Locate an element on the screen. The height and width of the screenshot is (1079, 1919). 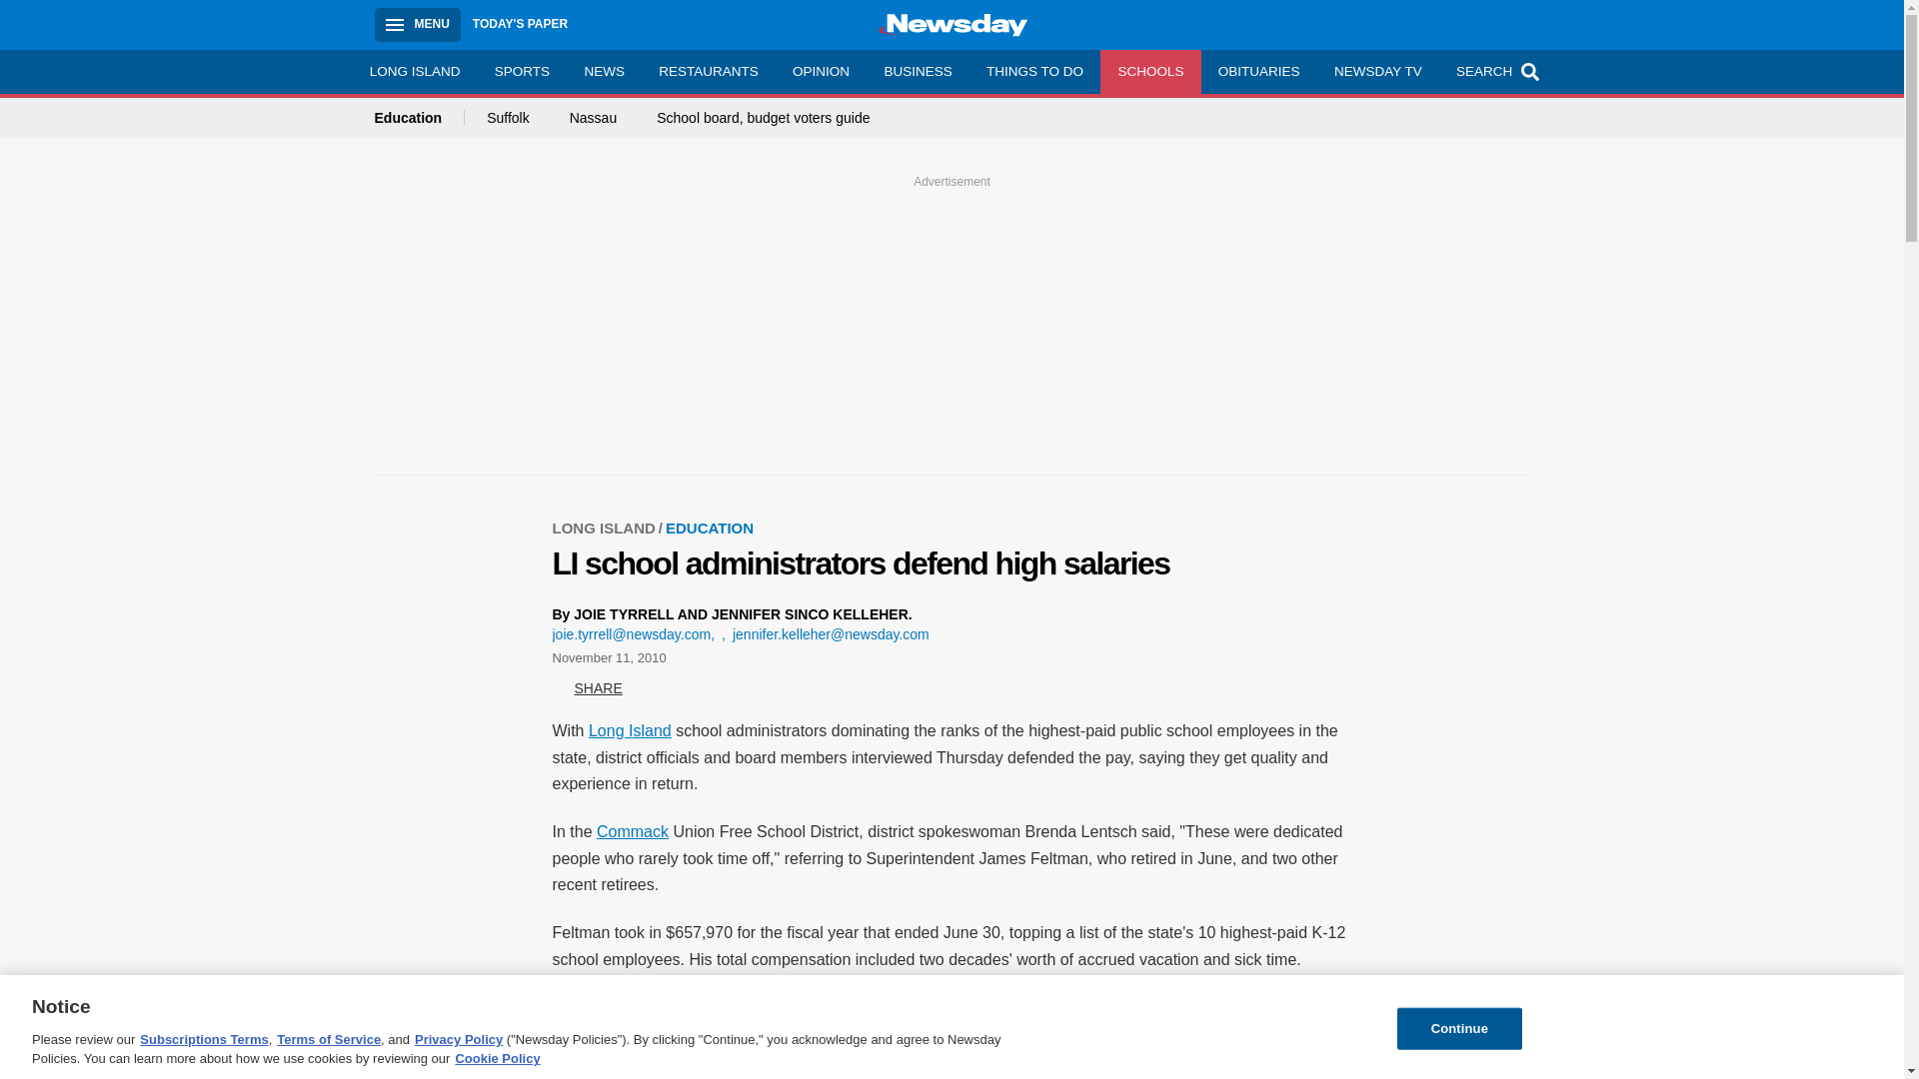
Long Island is located at coordinates (630, 729).